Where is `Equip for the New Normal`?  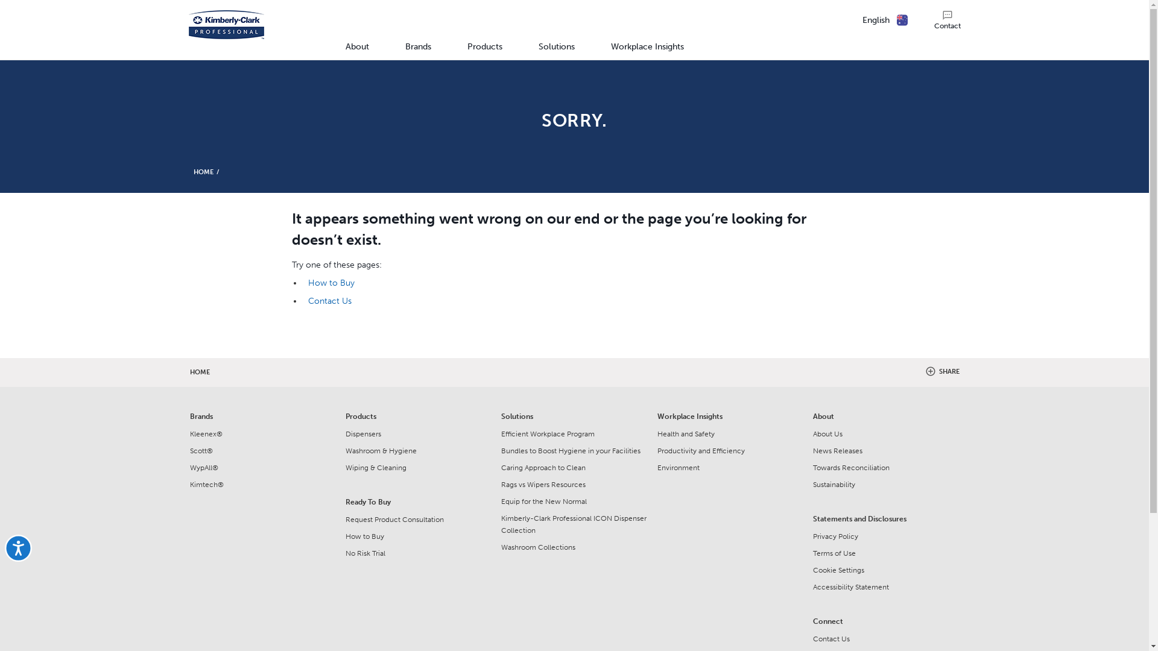
Equip for the New Normal is located at coordinates (574, 502).